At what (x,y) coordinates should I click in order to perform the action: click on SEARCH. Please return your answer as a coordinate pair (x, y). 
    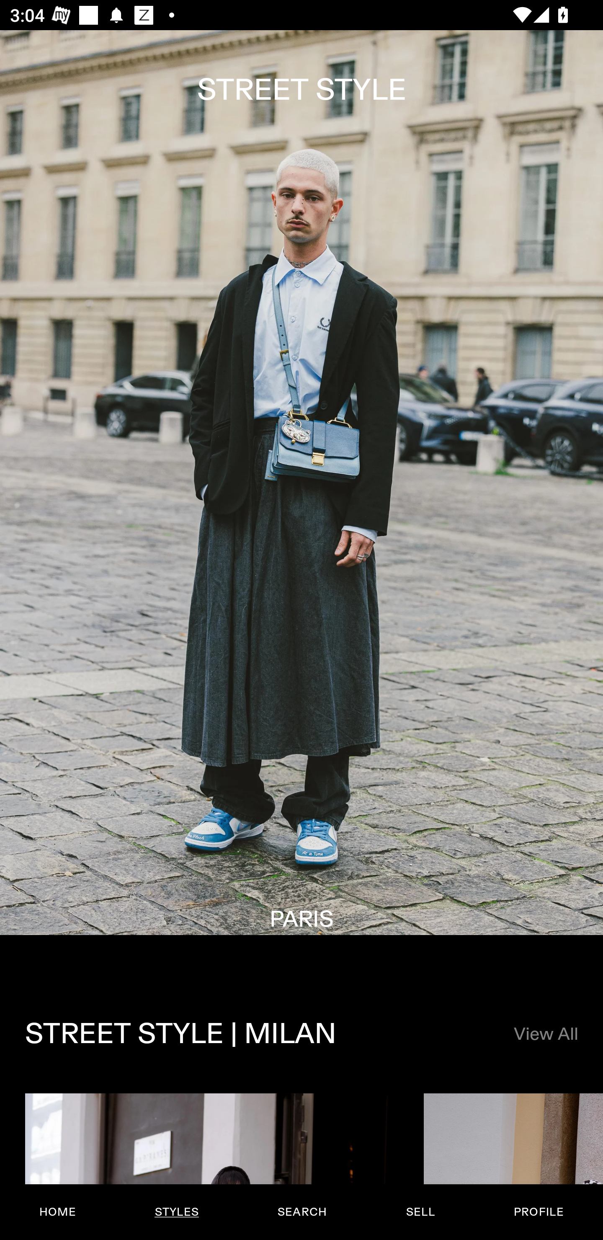
    Looking at the image, I should click on (302, 1212).